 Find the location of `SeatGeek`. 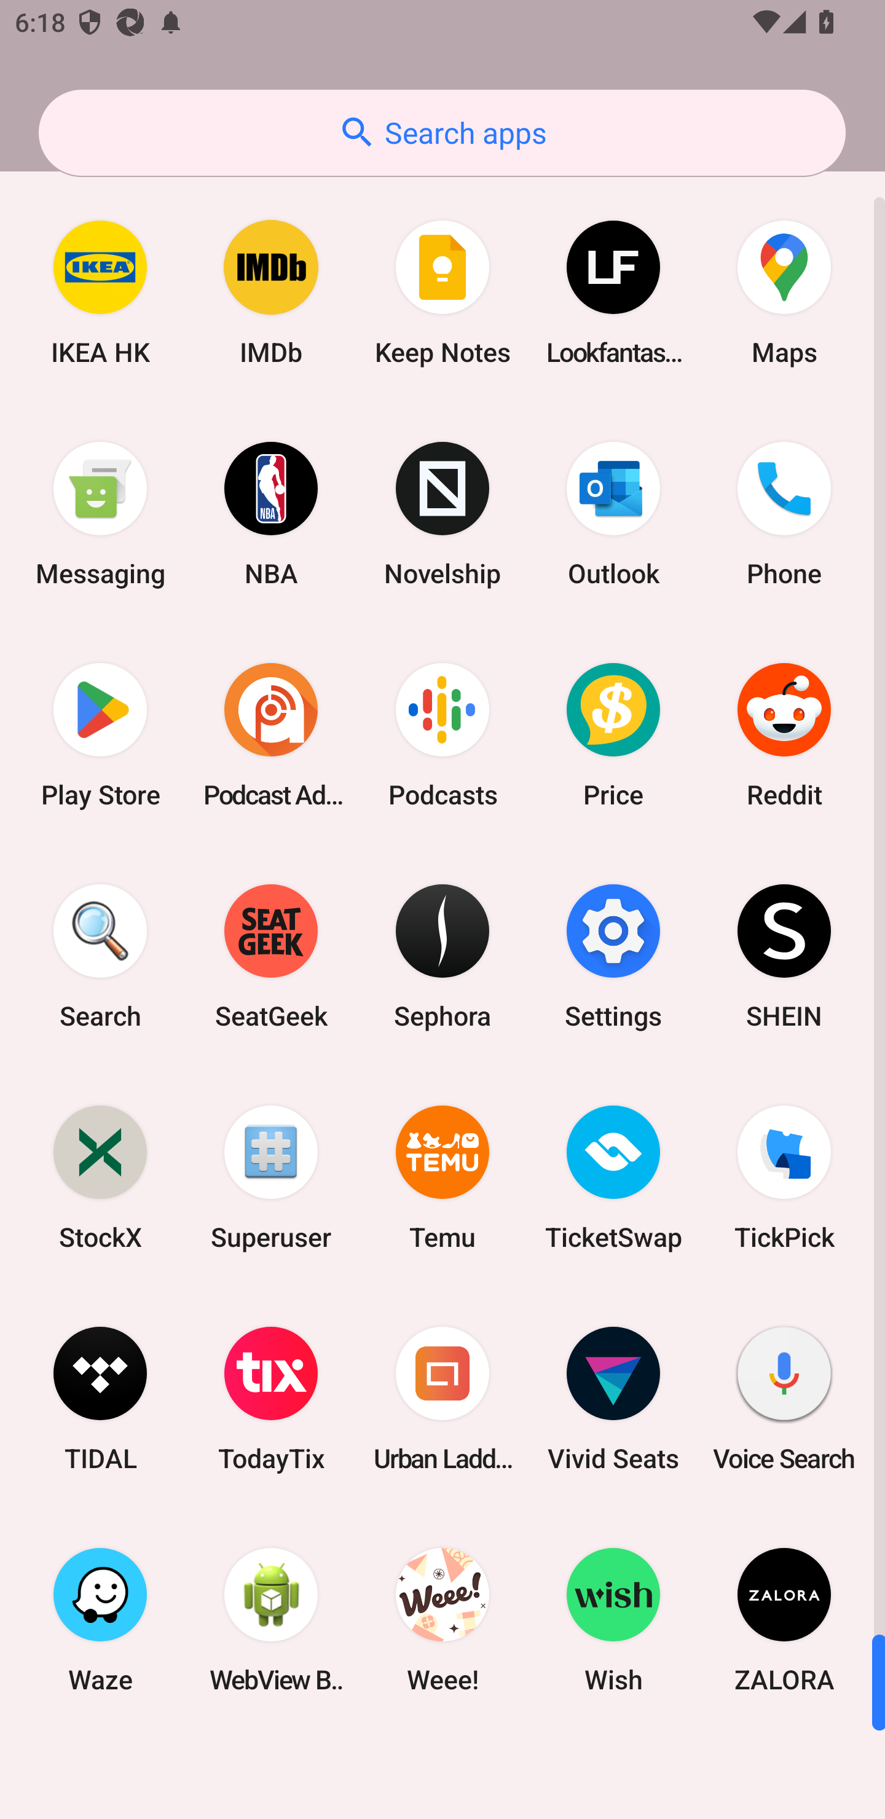

SeatGeek is located at coordinates (271, 956).